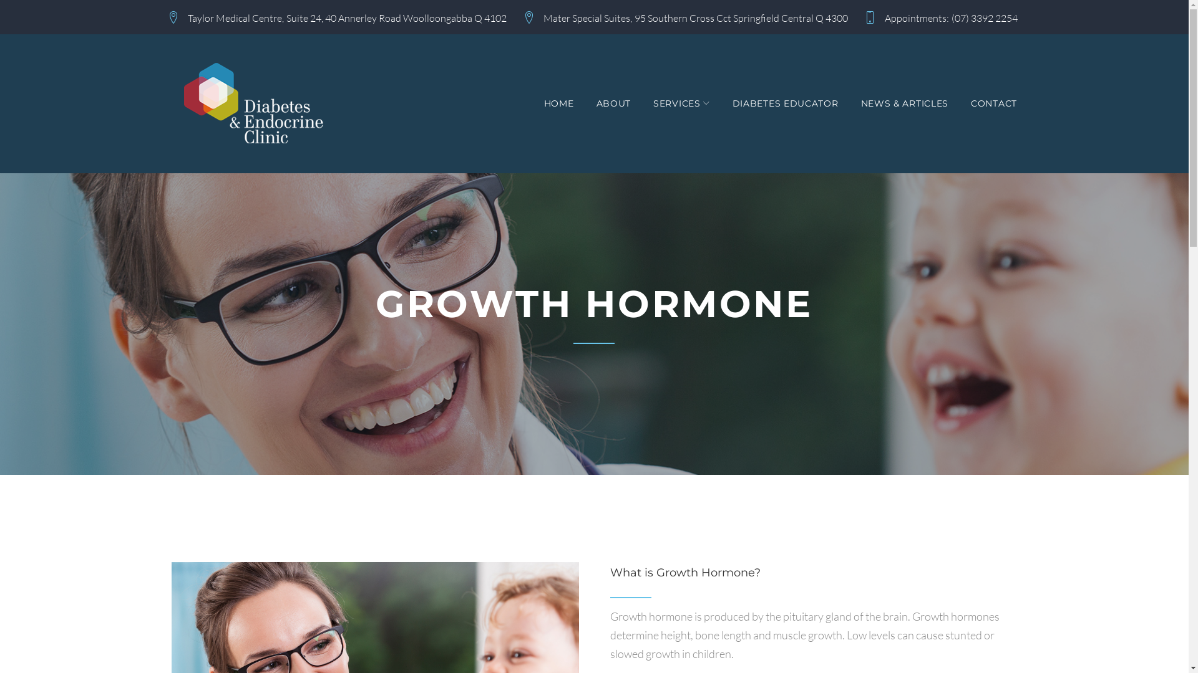 The image size is (1198, 673). I want to click on ABOUT, so click(614, 103).